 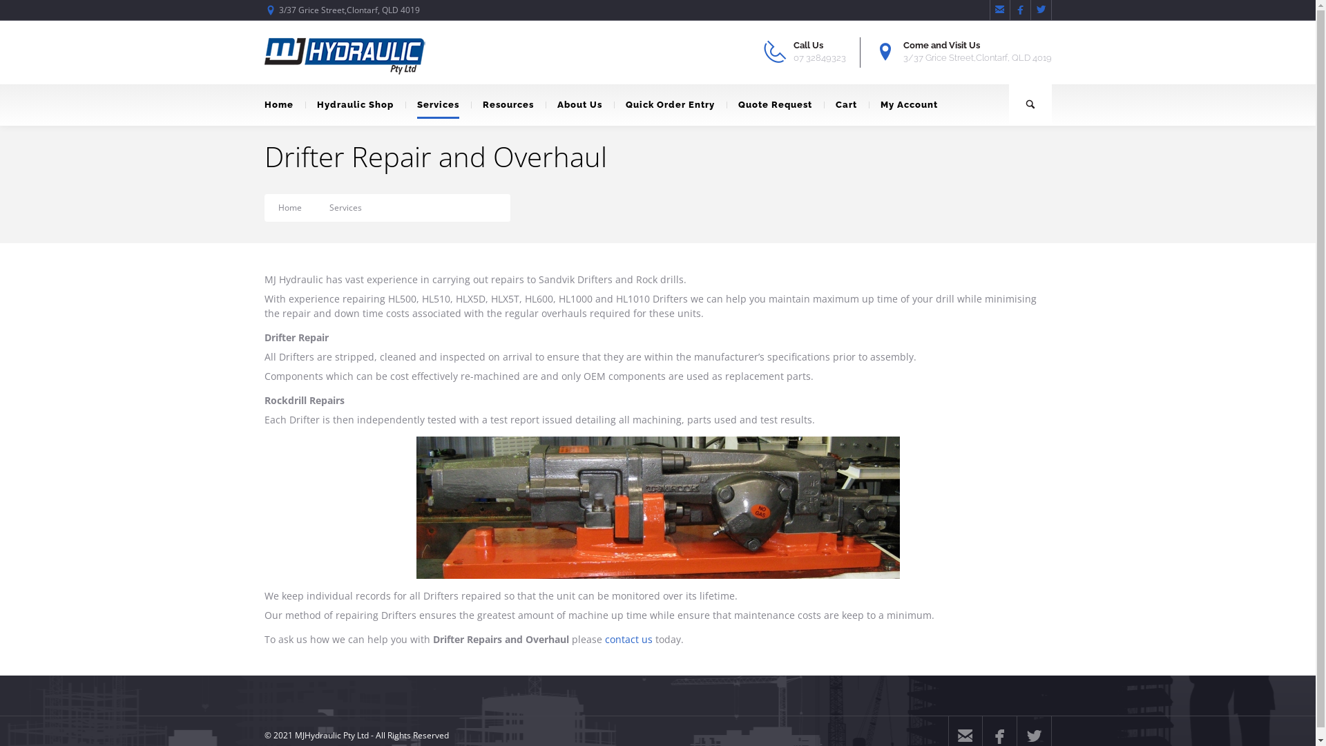 I want to click on About Us, so click(x=580, y=105).